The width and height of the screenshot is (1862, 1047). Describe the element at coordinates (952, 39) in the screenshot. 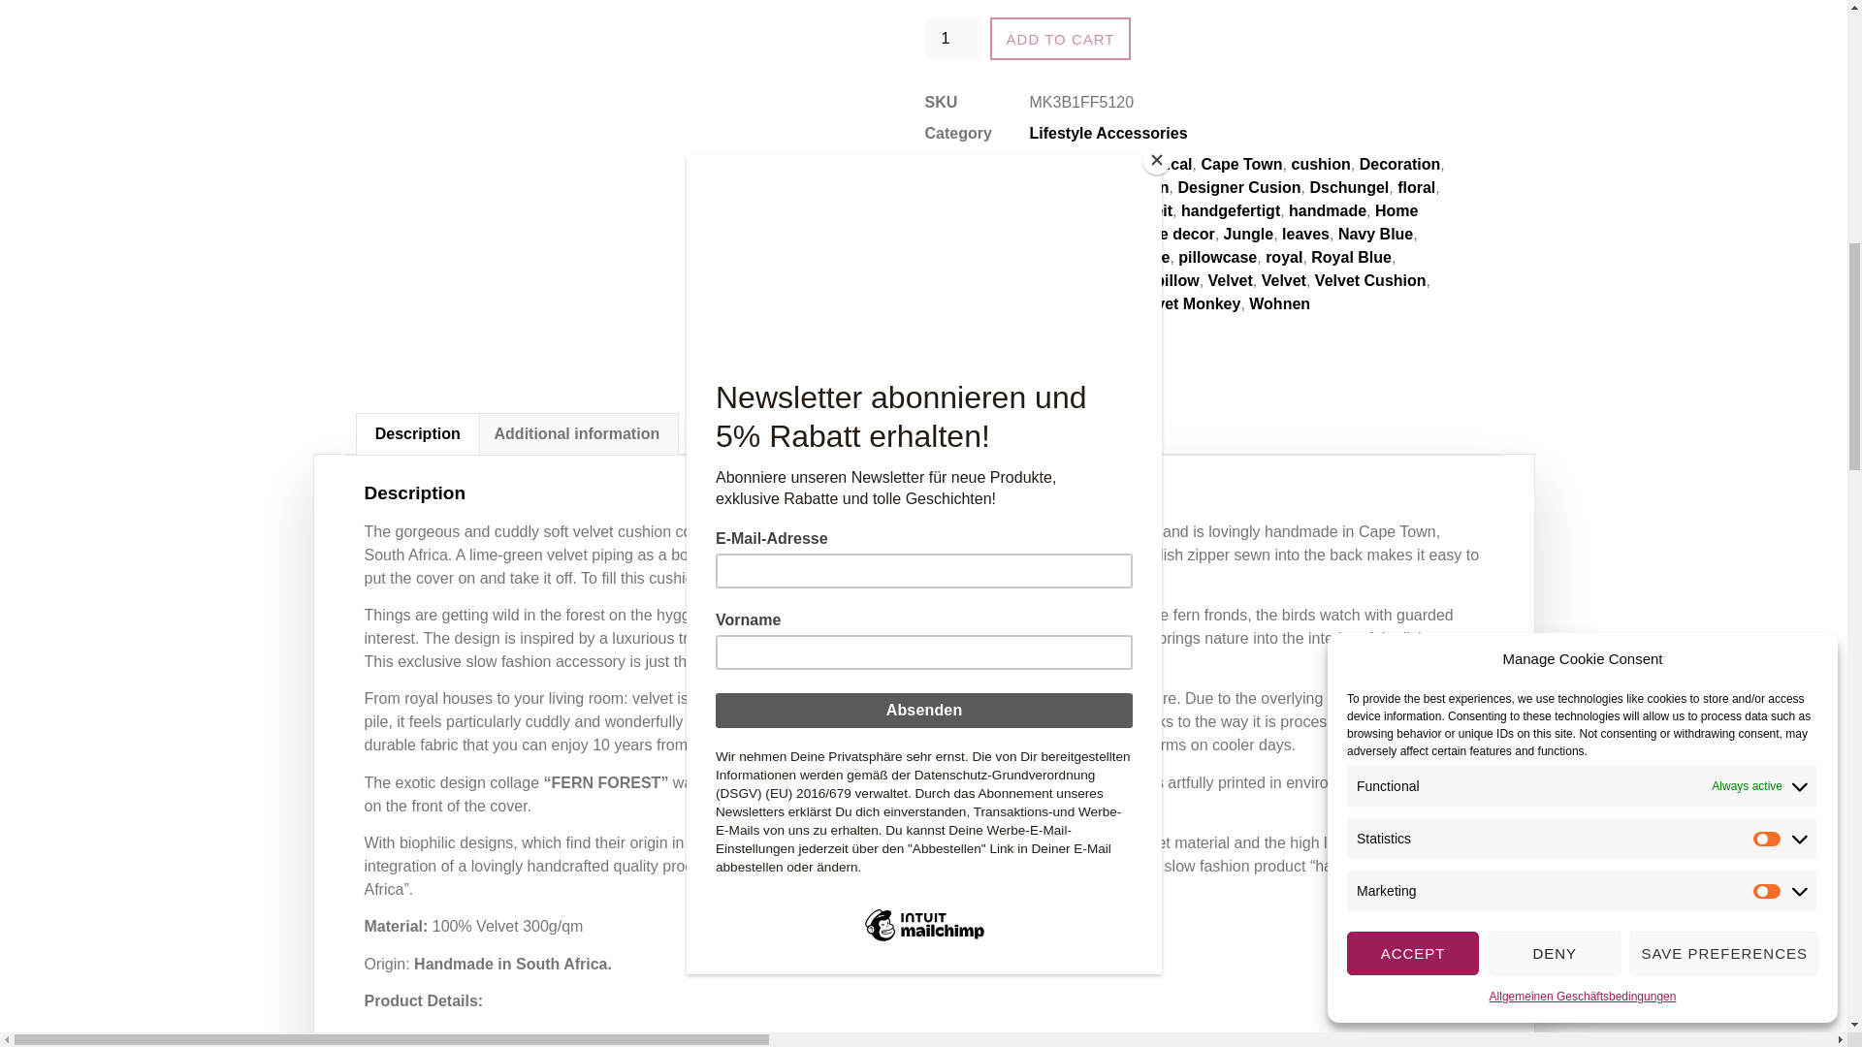

I see `1` at that location.